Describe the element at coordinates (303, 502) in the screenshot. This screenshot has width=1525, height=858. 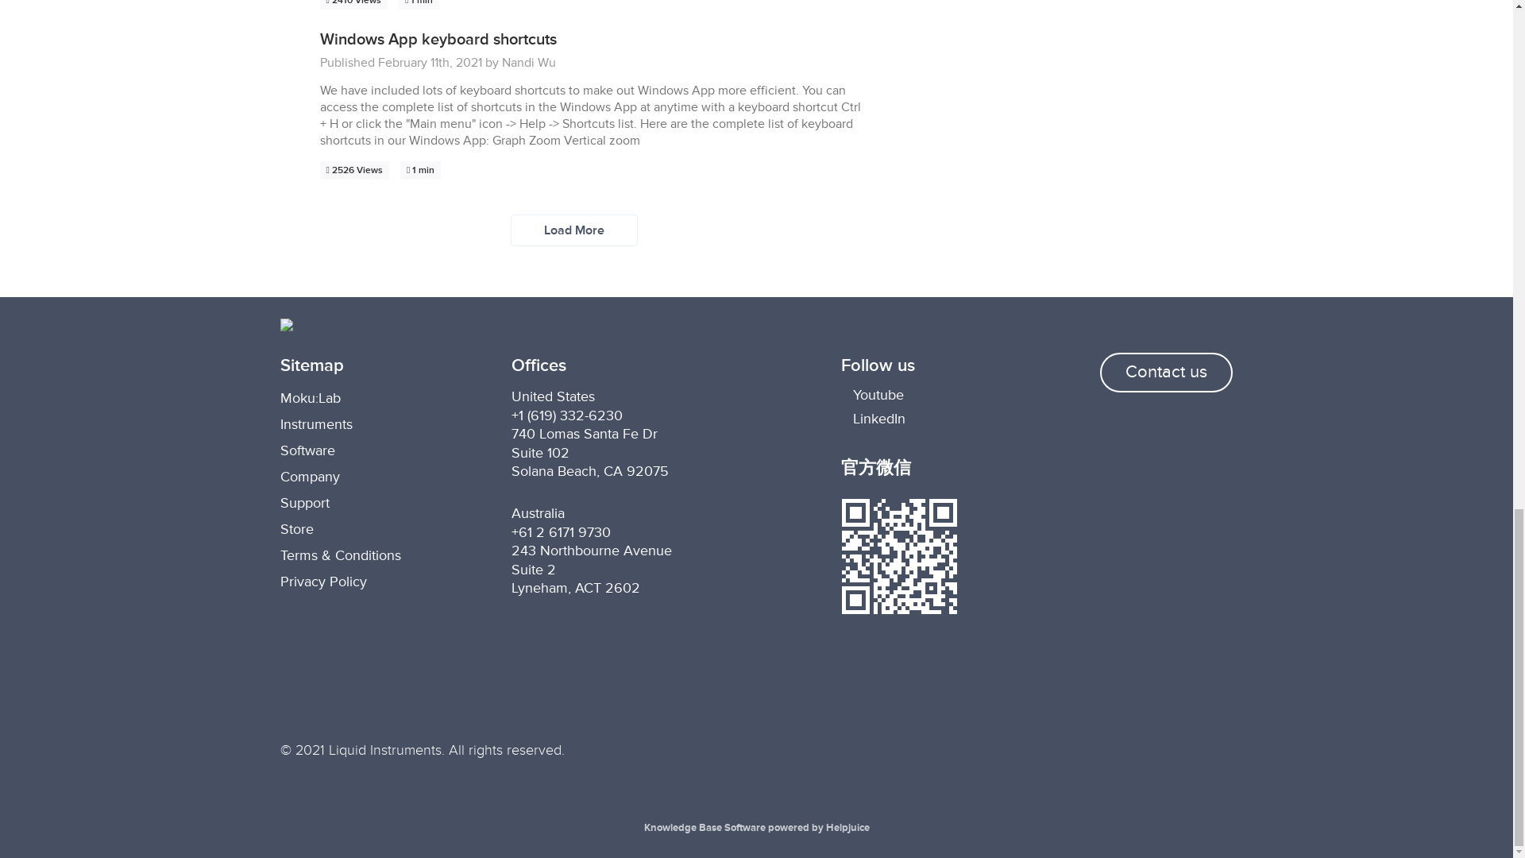
I see `Support` at that location.